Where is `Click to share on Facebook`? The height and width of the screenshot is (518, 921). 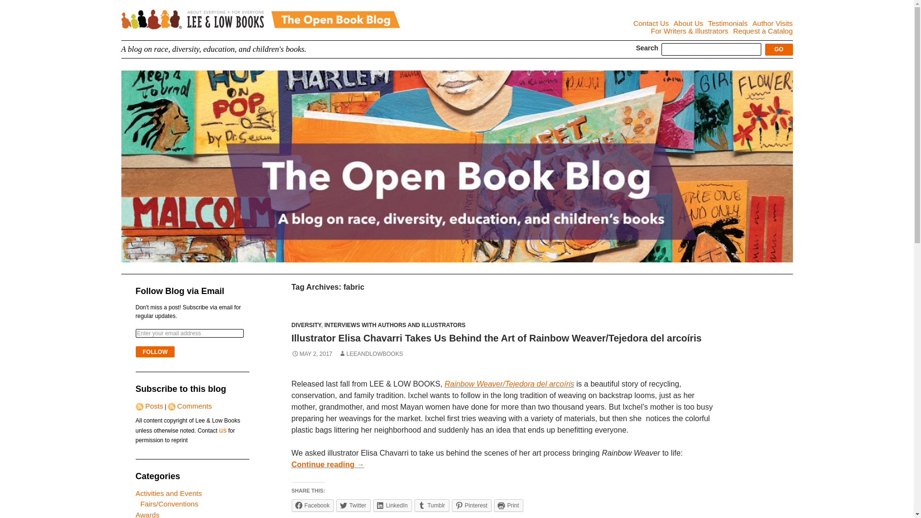
Click to share on Facebook is located at coordinates (313, 506).